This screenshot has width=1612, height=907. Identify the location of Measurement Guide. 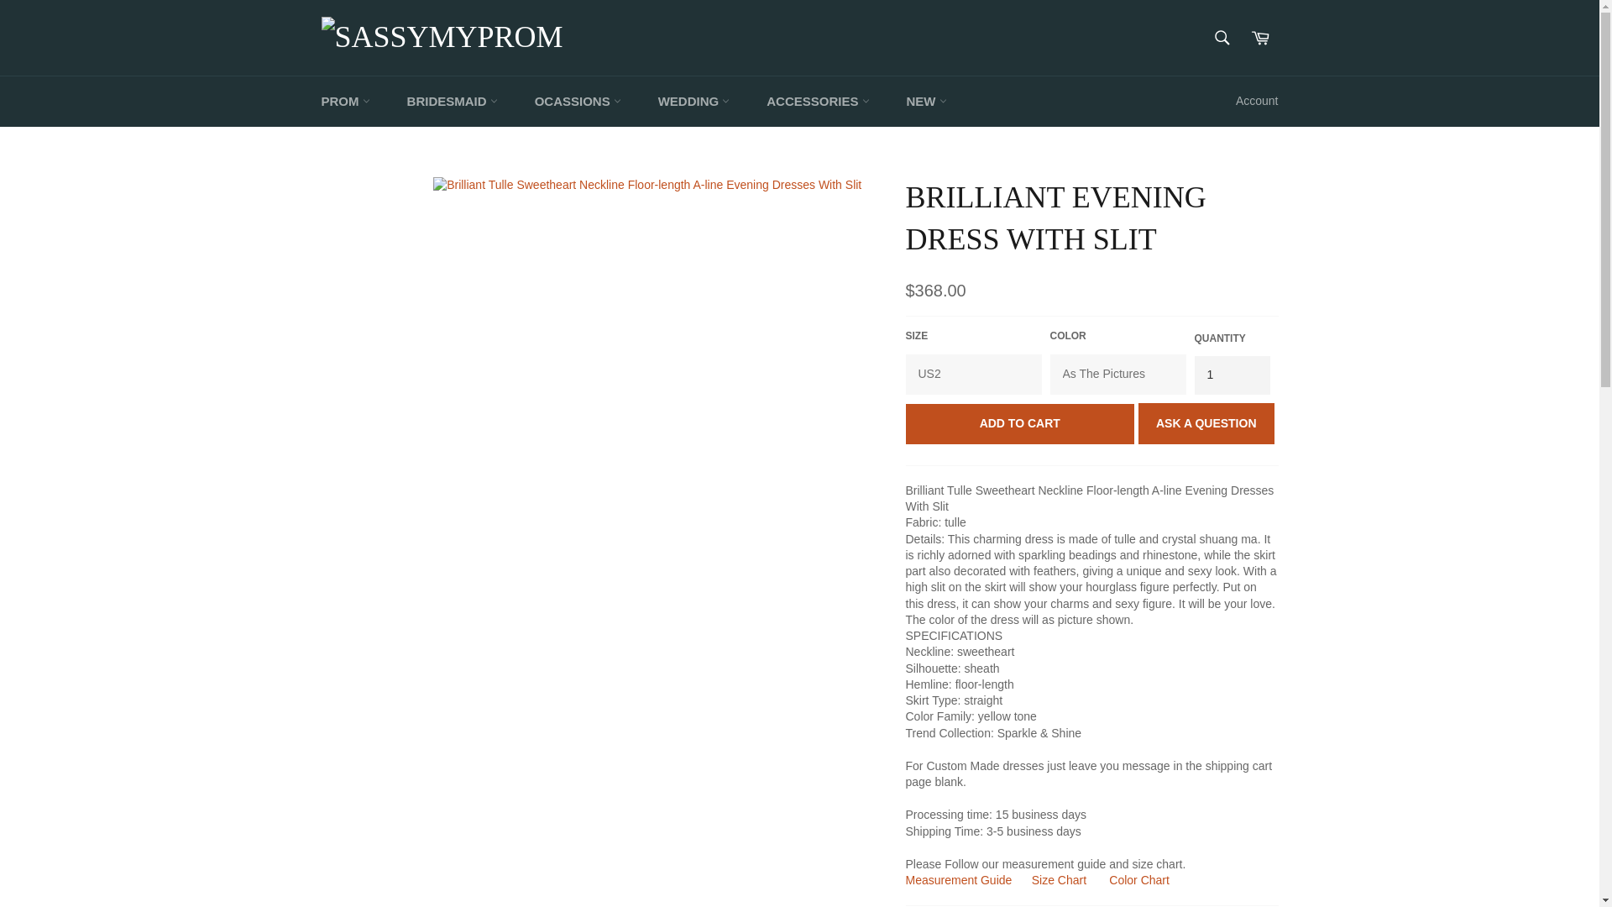
(958, 880).